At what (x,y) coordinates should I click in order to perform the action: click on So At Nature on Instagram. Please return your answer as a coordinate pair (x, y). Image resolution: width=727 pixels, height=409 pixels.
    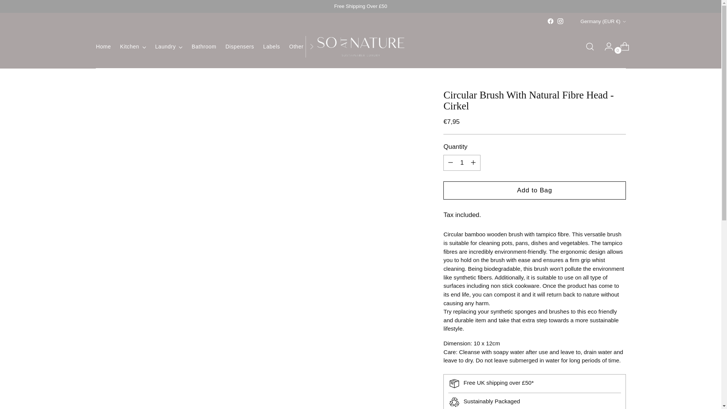
    Looking at the image, I should click on (560, 21).